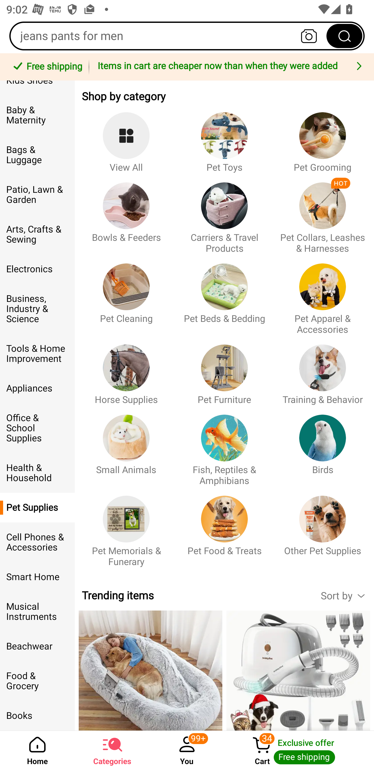 The height and width of the screenshot is (769, 374). What do you see at coordinates (37, 234) in the screenshot?
I see `Arts, Crafts & Sewing` at bounding box center [37, 234].